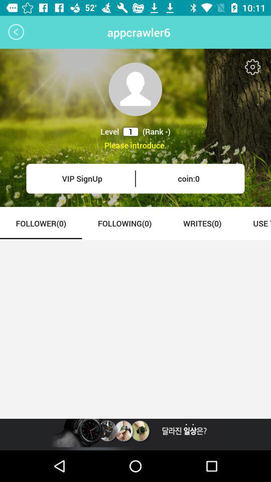 The image size is (271, 482). What do you see at coordinates (202, 223) in the screenshot?
I see `press the icon to the right of the following(0) item` at bounding box center [202, 223].